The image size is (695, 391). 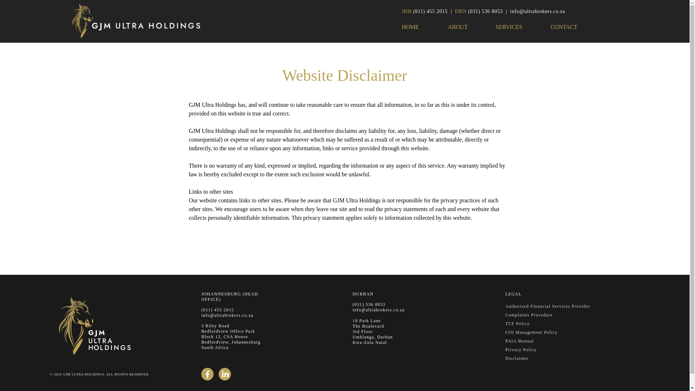 What do you see at coordinates (468, 27) in the screenshot?
I see `ABOUT` at bounding box center [468, 27].